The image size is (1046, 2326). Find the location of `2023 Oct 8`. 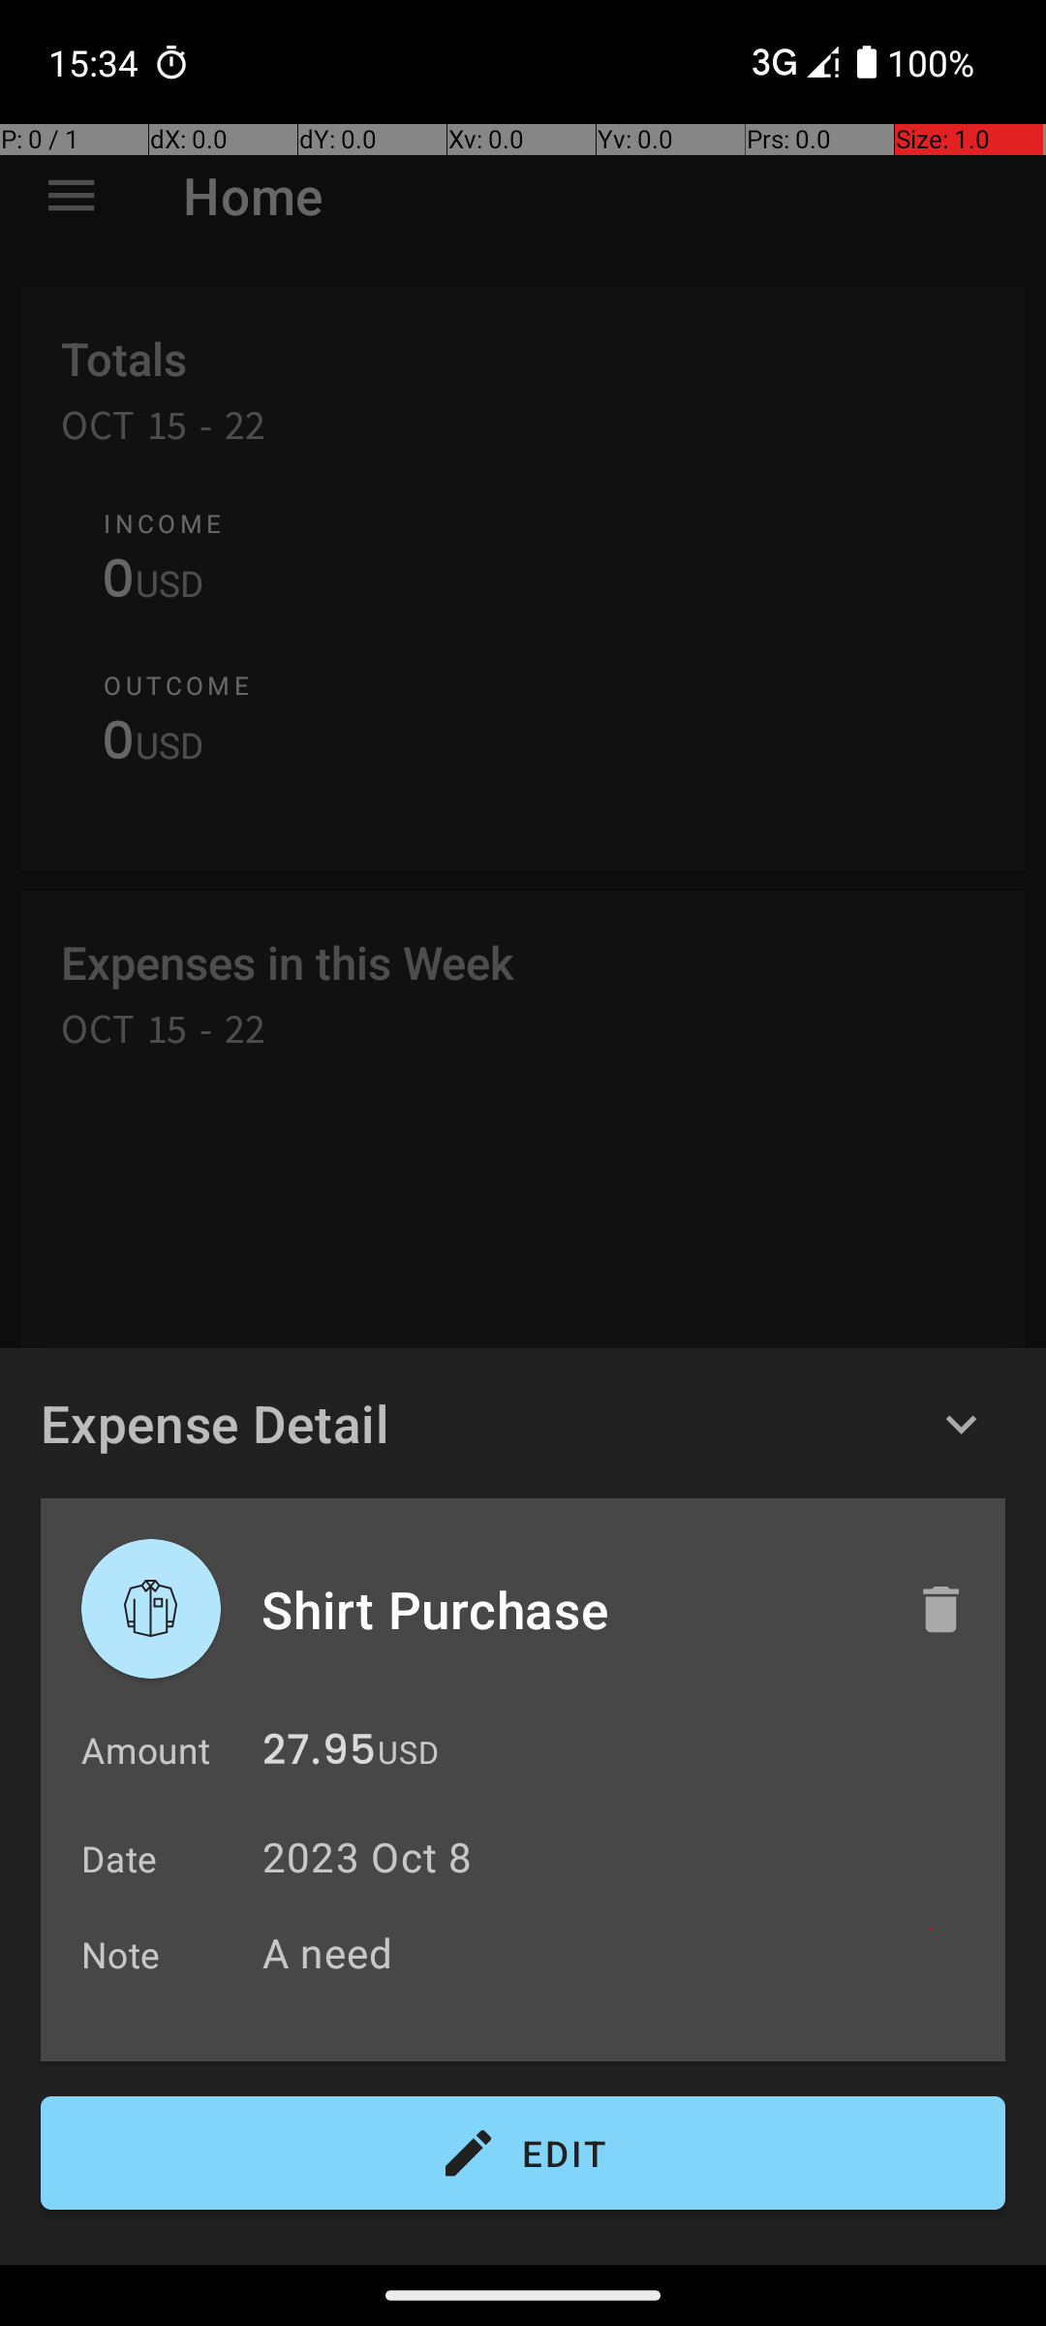

2023 Oct 8 is located at coordinates (368, 1857).